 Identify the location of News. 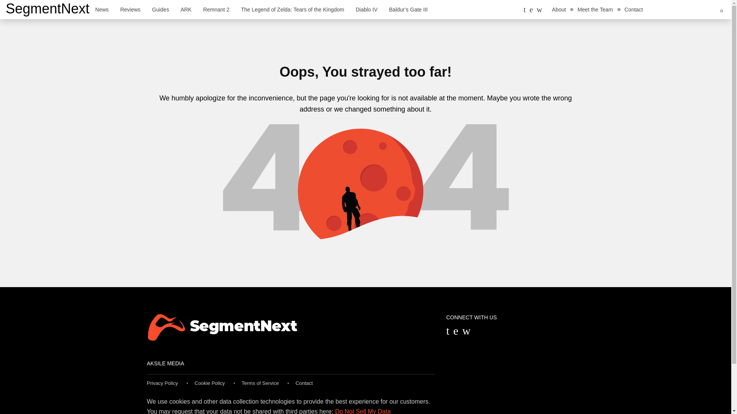
(101, 9).